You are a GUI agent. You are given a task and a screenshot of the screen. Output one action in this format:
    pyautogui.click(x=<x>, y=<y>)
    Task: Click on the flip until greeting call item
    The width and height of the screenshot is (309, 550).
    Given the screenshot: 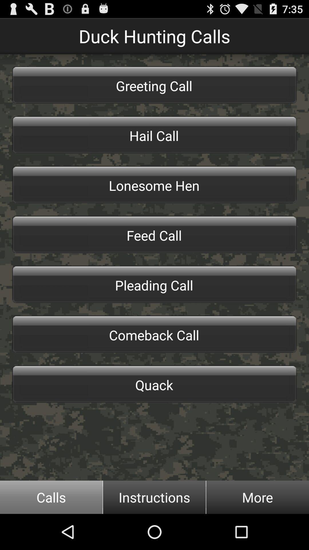 What is the action you would take?
    pyautogui.click(x=154, y=85)
    